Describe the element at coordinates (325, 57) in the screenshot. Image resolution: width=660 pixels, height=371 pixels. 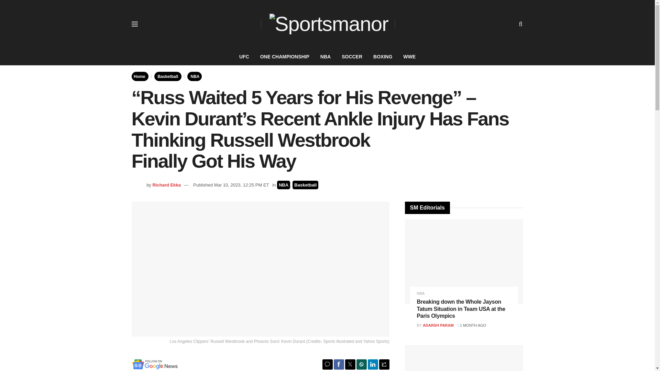
I see `NBA` at that location.